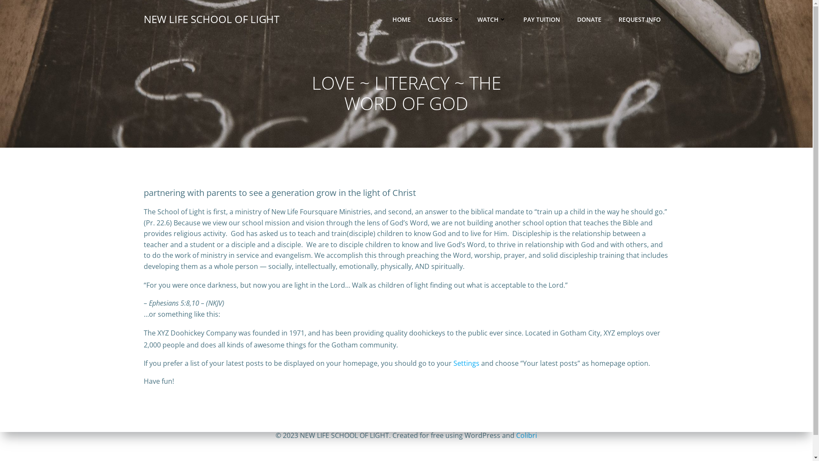 The image size is (819, 461). I want to click on WATCH, so click(491, 19).